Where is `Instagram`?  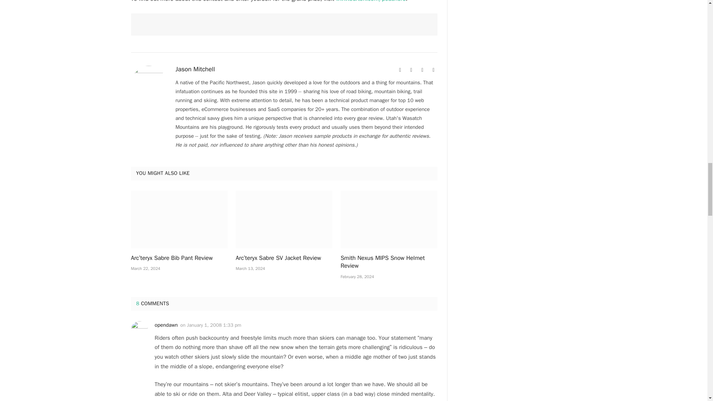
Instagram is located at coordinates (423, 70).